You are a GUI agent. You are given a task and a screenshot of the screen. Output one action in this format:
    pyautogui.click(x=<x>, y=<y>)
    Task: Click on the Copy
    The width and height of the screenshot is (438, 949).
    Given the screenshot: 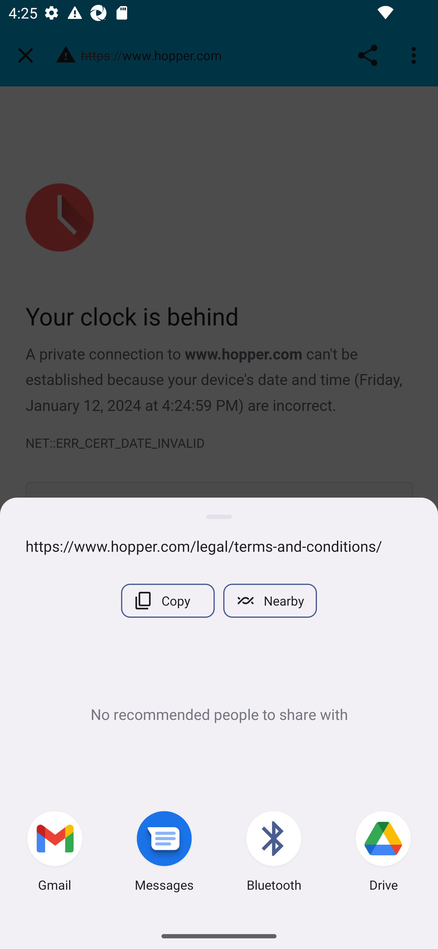 What is the action you would take?
    pyautogui.click(x=168, y=600)
    